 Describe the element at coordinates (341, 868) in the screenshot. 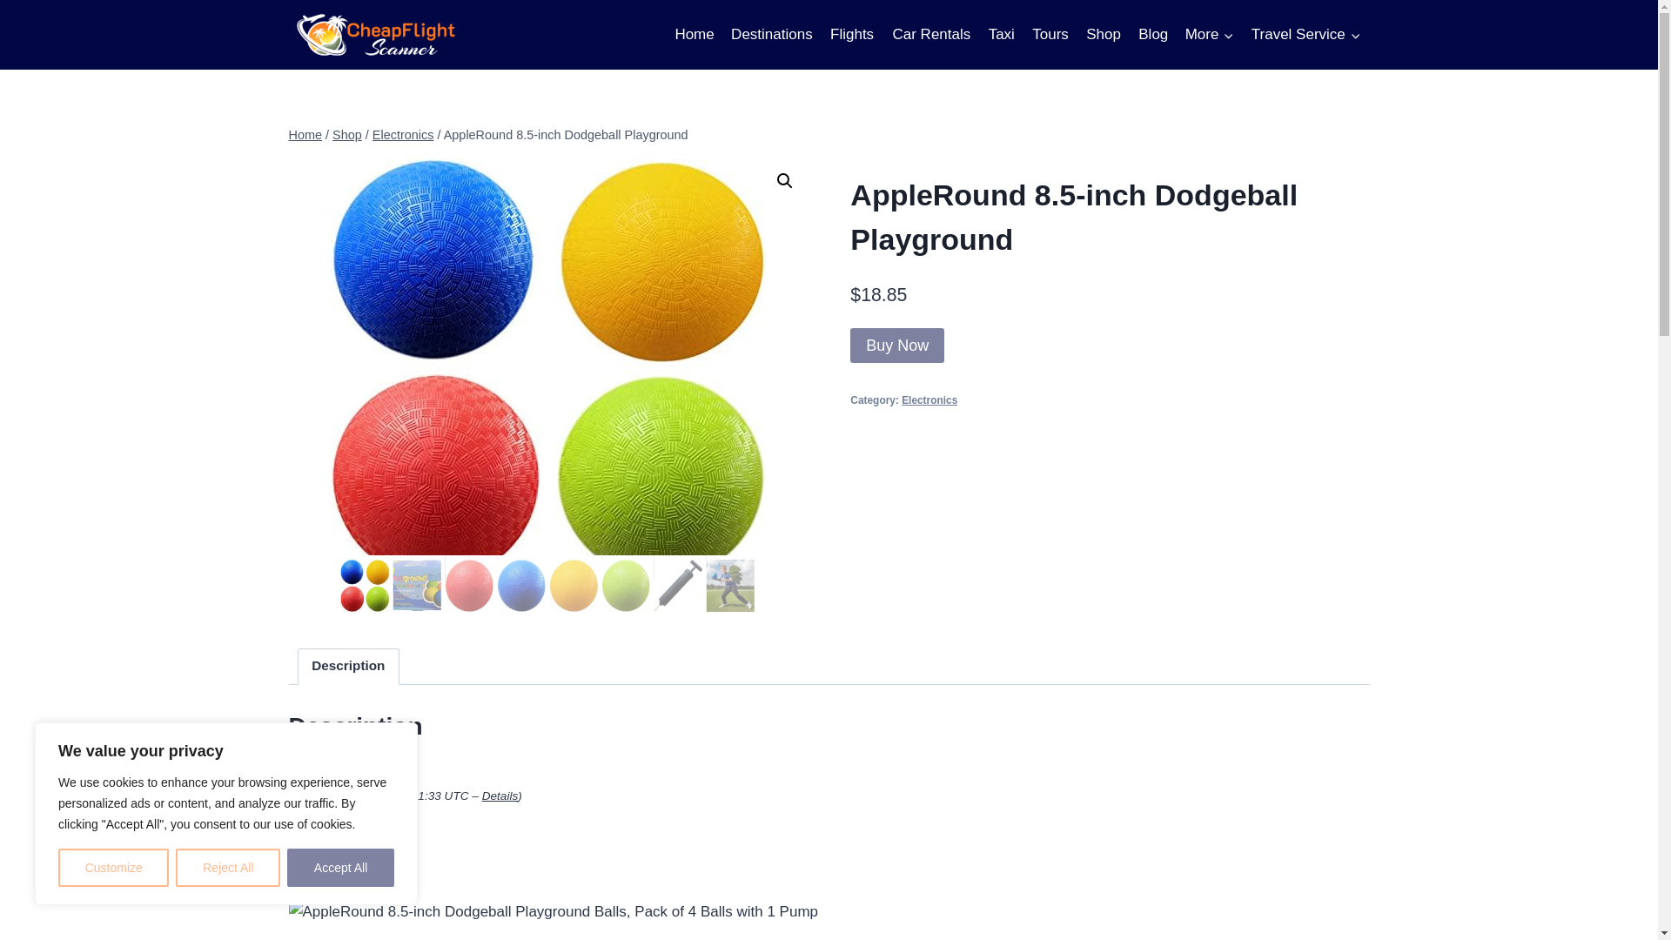

I see `Accept All` at that location.